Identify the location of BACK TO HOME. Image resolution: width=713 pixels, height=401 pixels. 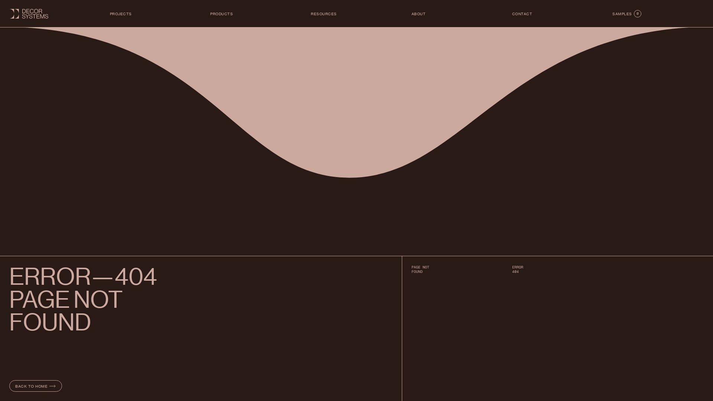
(36, 386).